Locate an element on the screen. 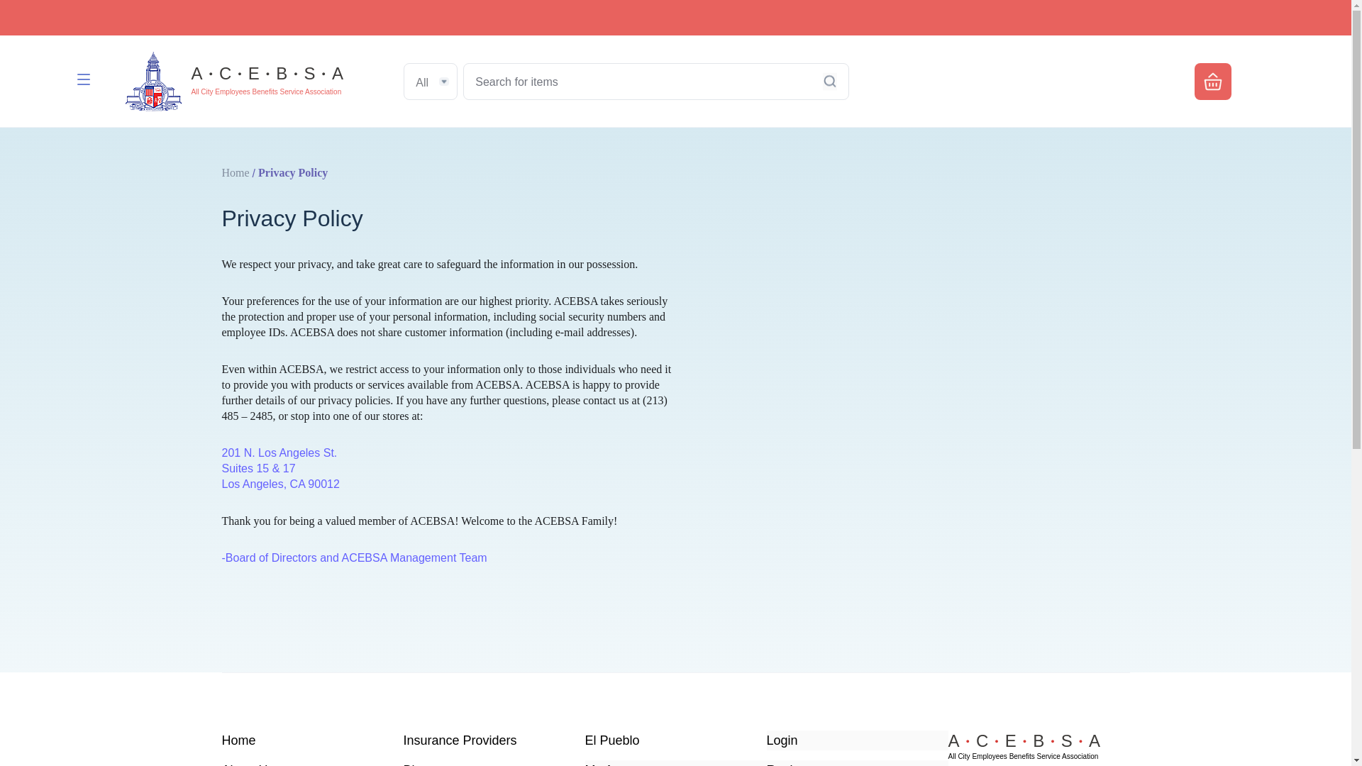 This screenshot has width=1362, height=766. About Us is located at coordinates (312, 763).